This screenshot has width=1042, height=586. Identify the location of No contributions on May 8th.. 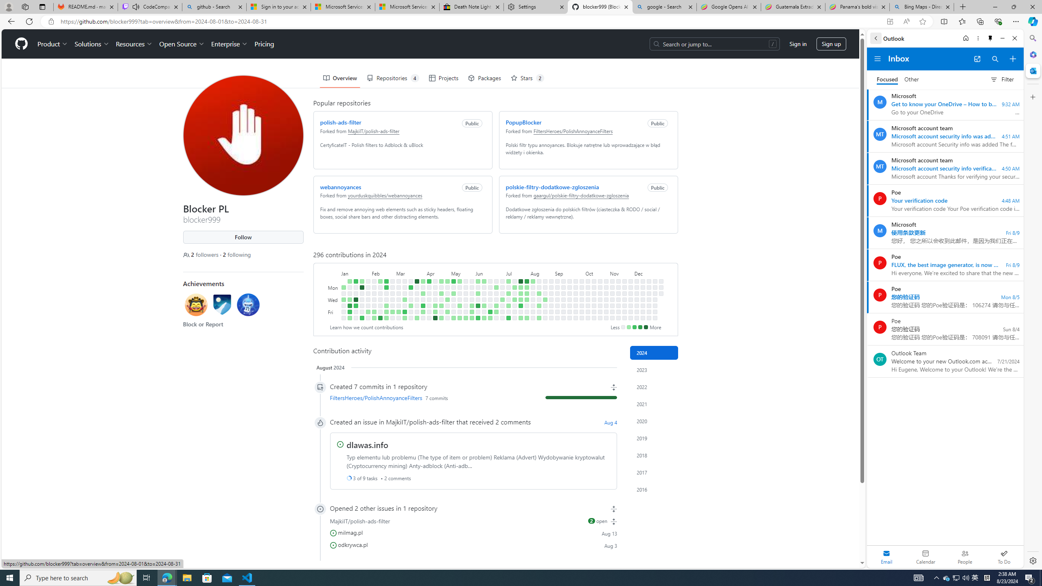
(453, 300).